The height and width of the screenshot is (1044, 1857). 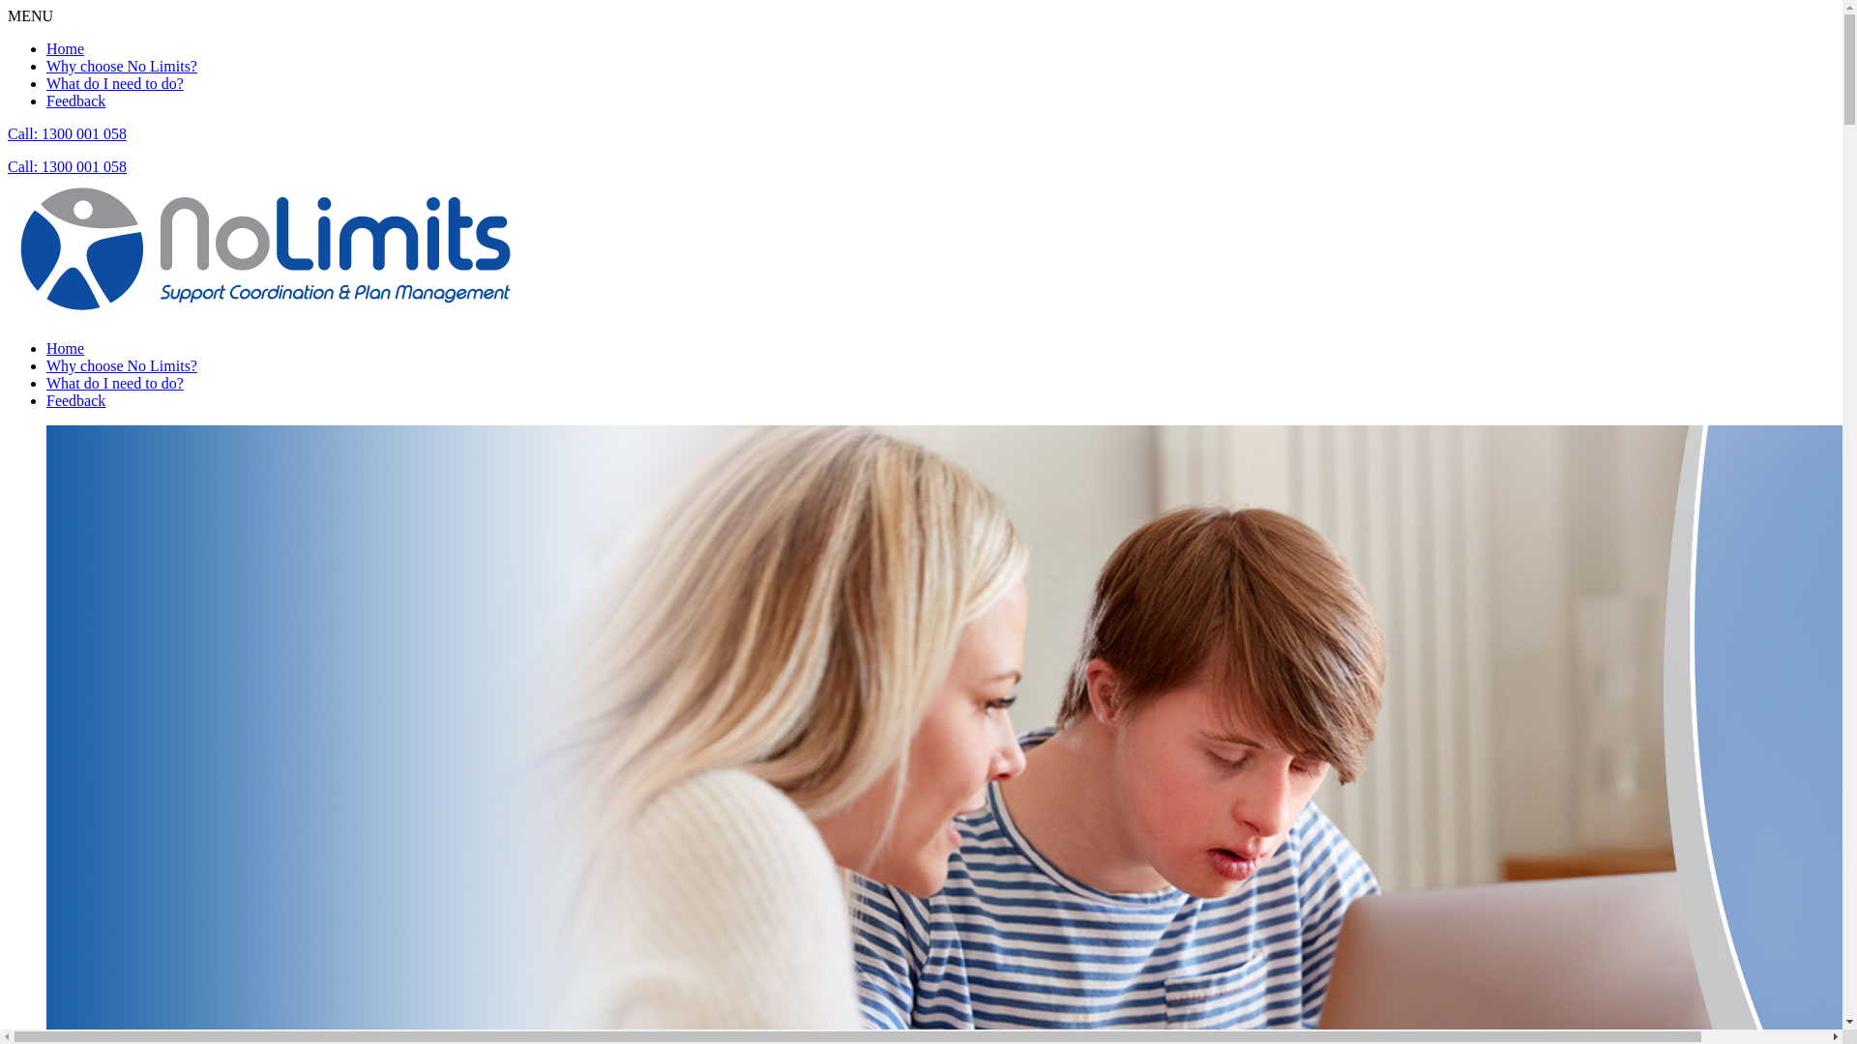 I want to click on Push Productions, so click(x=266, y=248).